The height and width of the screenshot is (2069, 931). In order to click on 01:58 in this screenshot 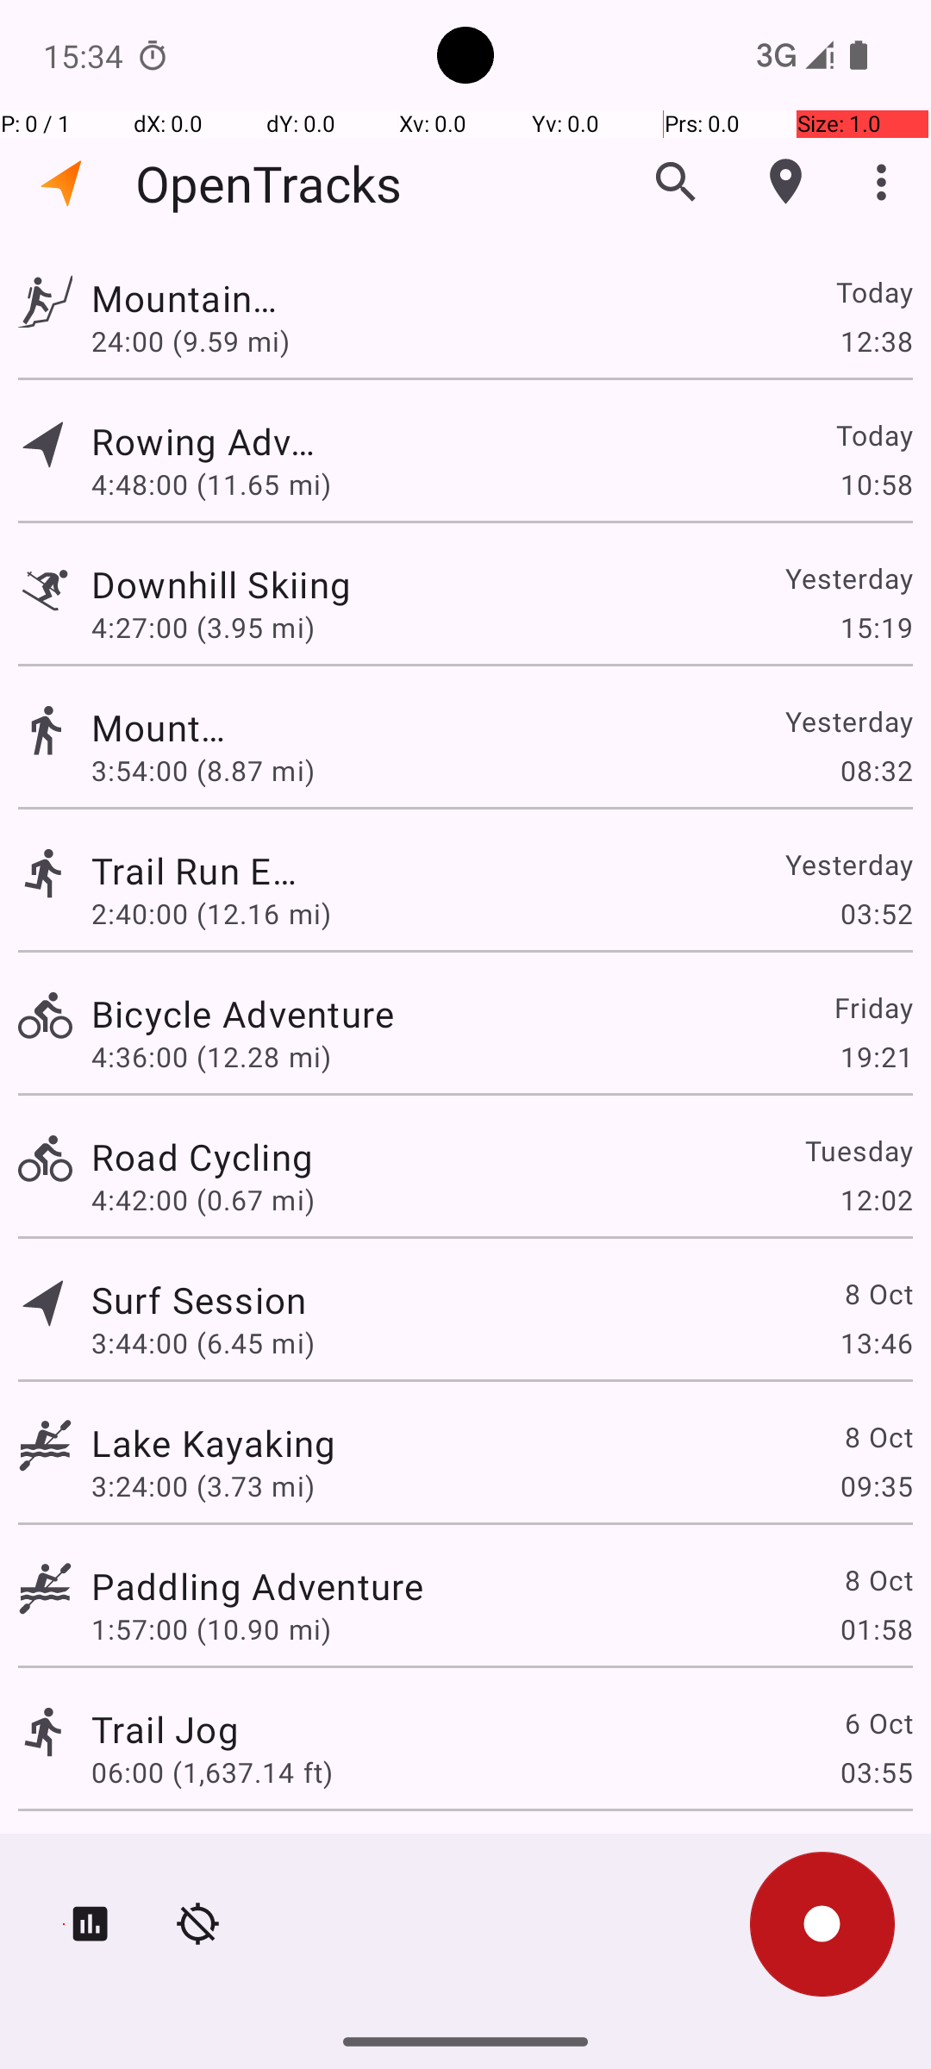, I will do `click(876, 1629)`.